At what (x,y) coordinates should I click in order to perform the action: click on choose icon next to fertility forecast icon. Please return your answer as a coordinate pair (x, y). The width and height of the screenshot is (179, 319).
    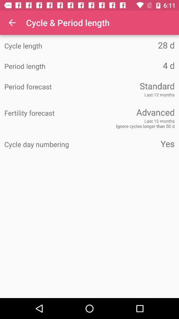
    Looking at the image, I should click on (132, 112).